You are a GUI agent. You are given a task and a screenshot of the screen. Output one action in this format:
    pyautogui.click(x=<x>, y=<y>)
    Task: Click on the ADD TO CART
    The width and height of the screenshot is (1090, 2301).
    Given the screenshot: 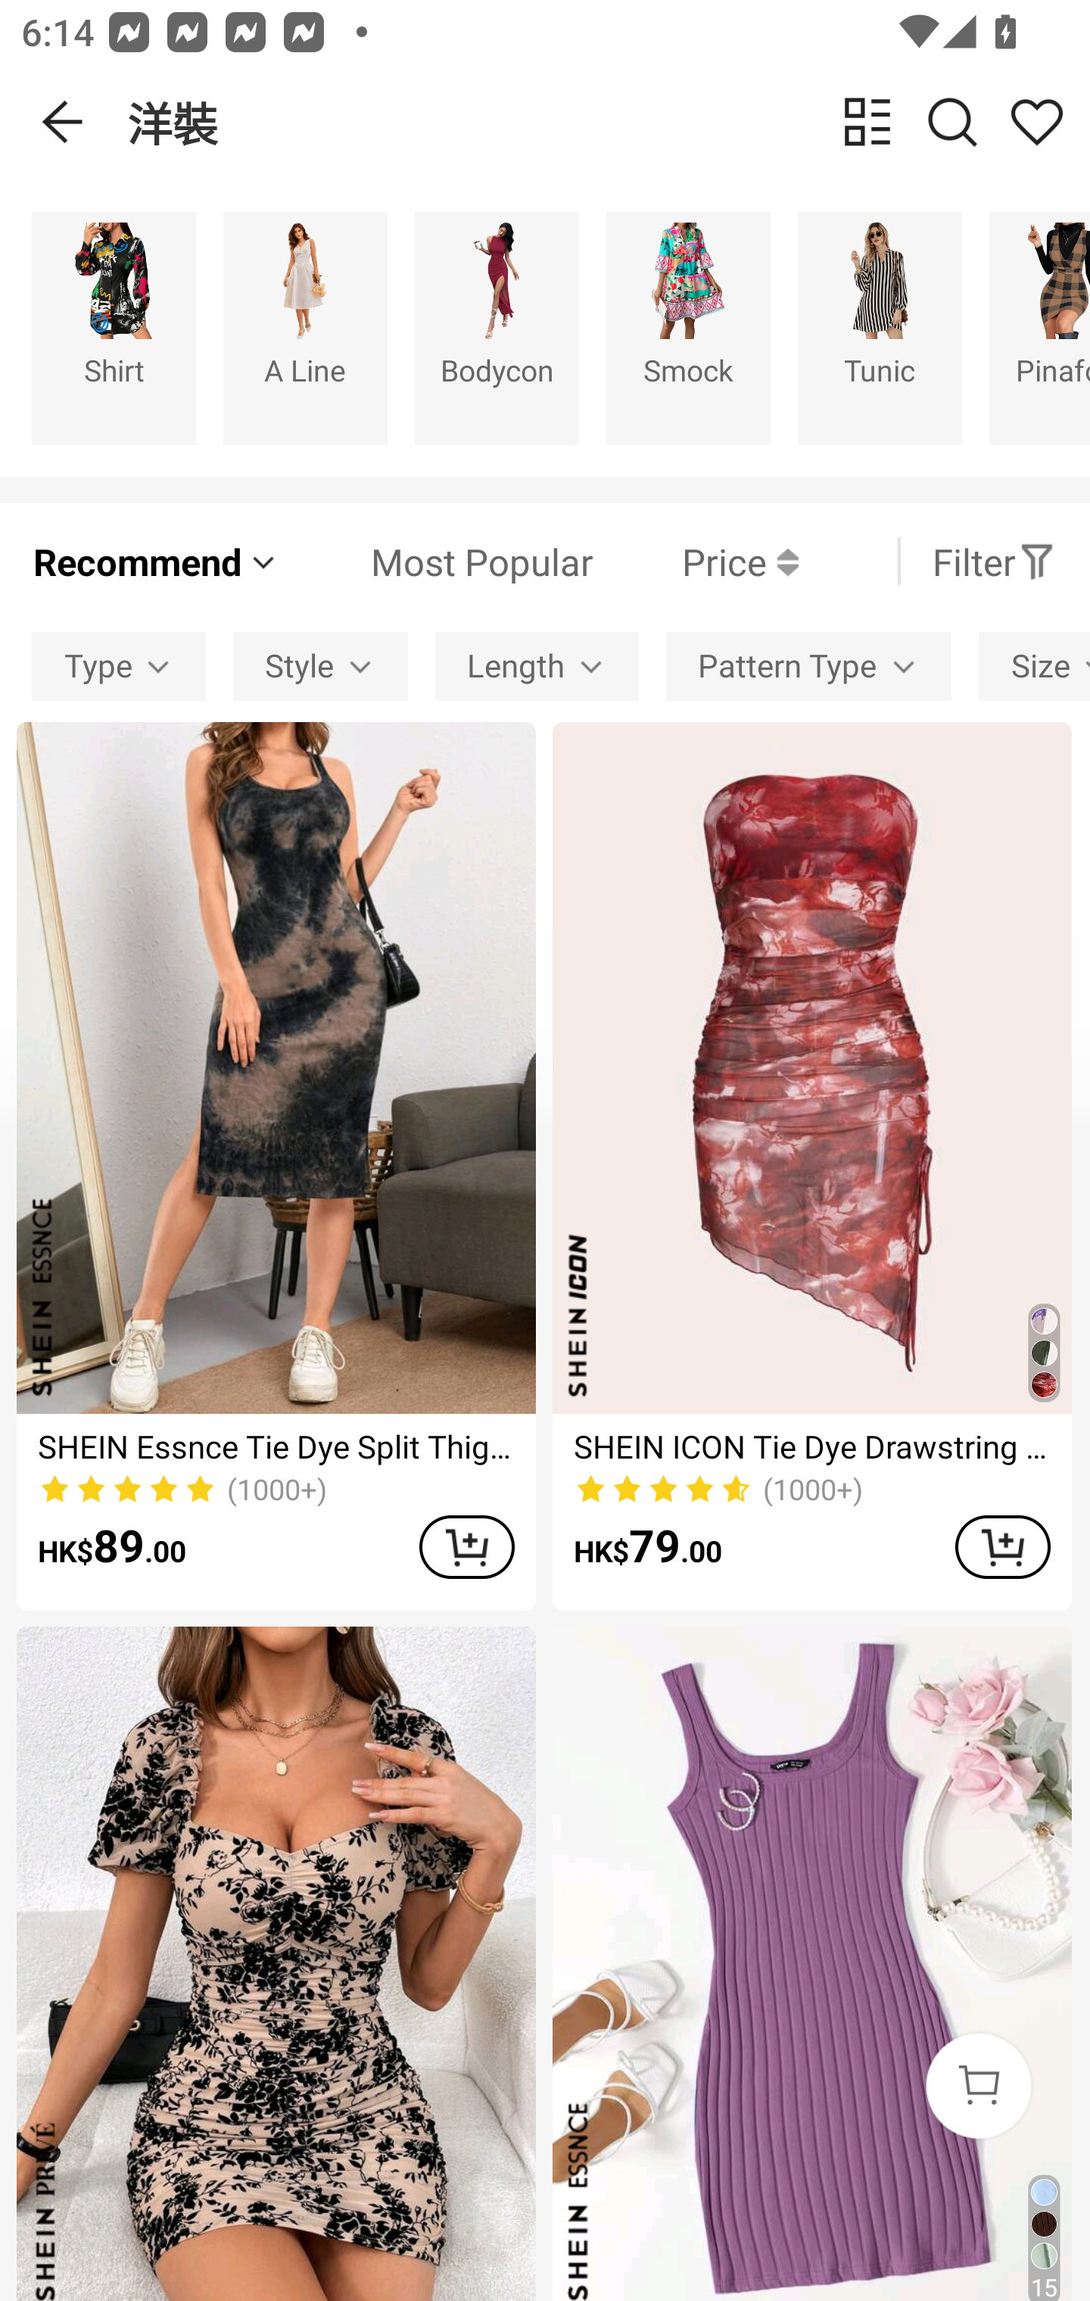 What is the action you would take?
    pyautogui.click(x=1002, y=1547)
    